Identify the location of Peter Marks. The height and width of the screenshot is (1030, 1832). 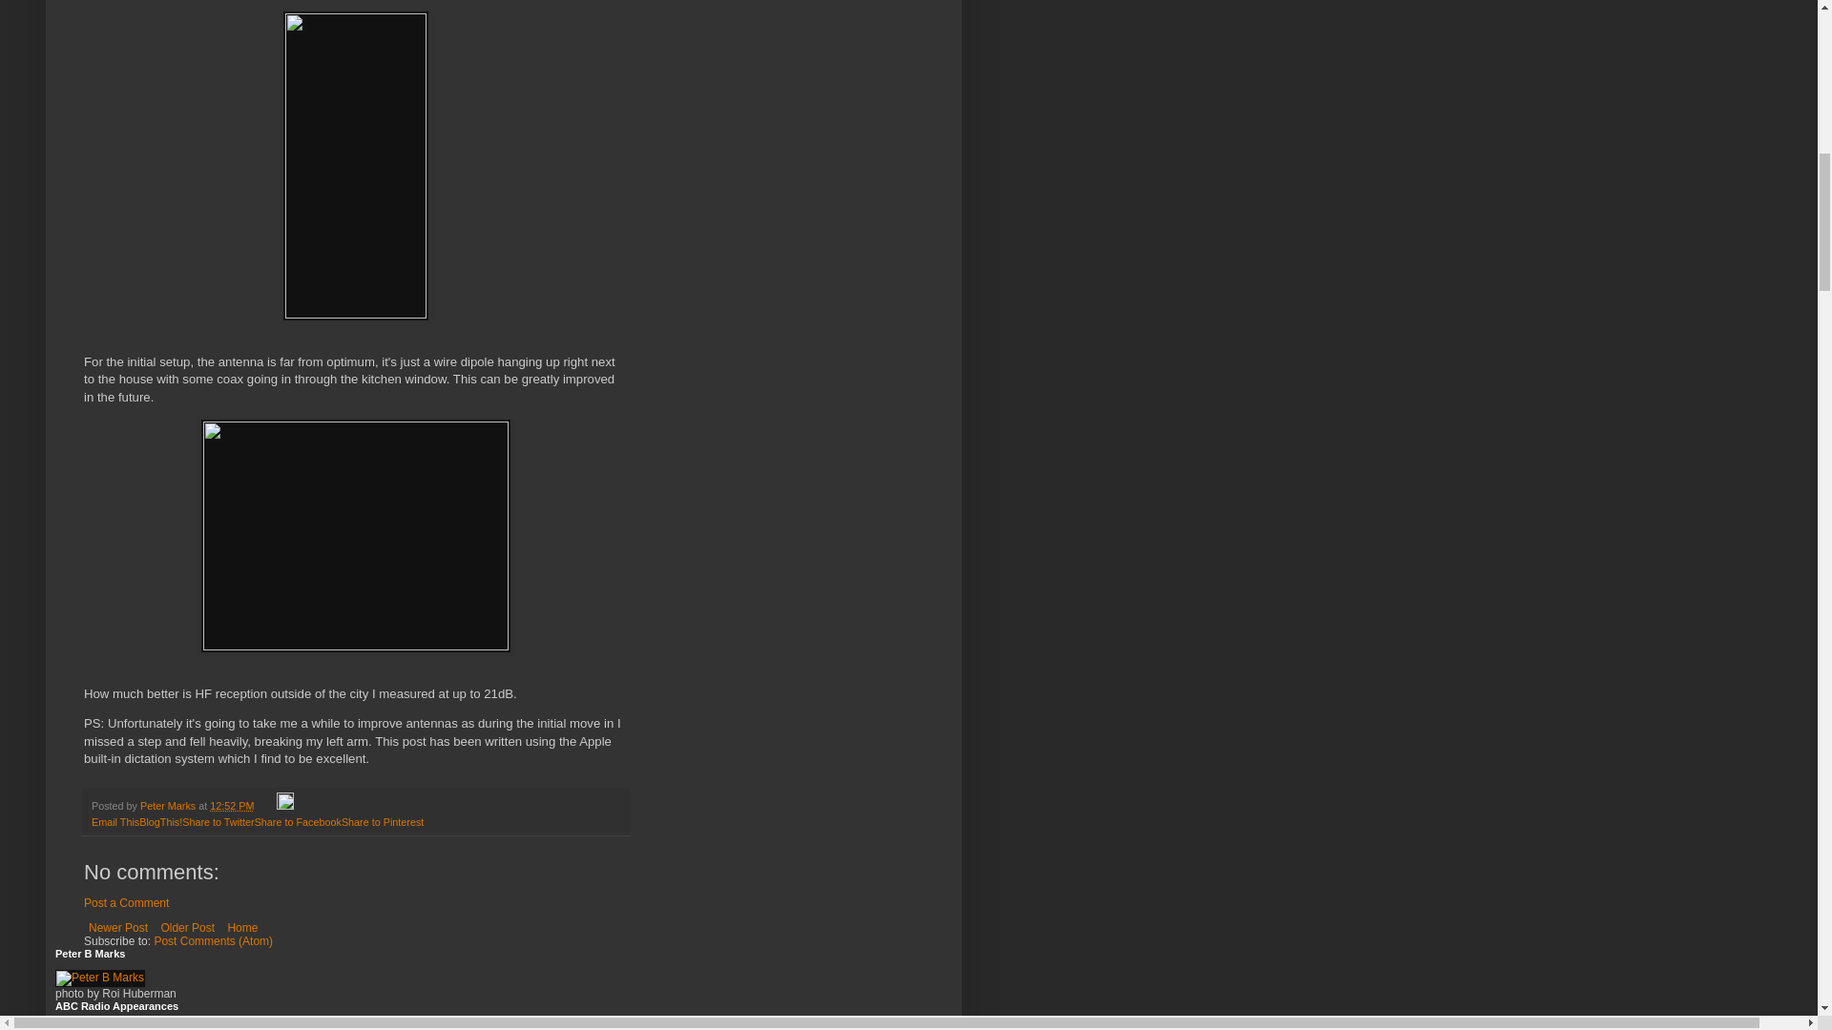
(169, 806).